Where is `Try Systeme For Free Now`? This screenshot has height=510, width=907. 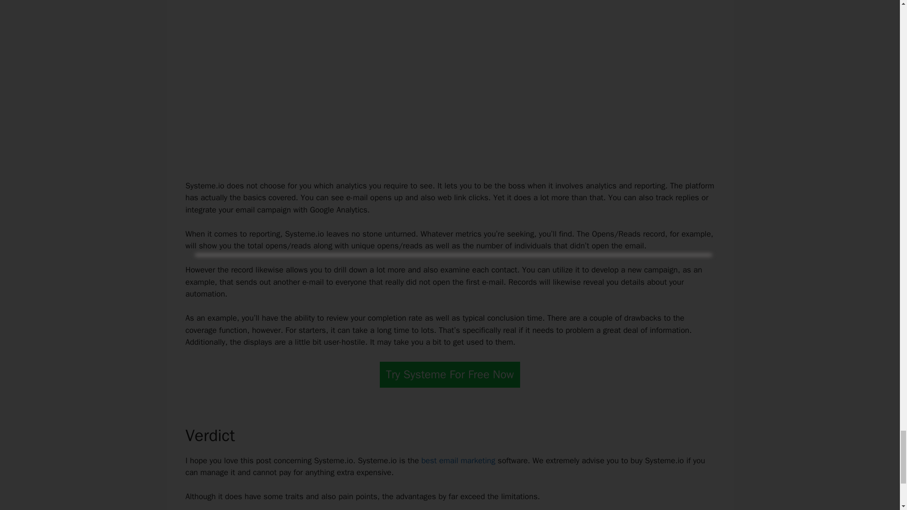 Try Systeme For Free Now is located at coordinates (450, 374).